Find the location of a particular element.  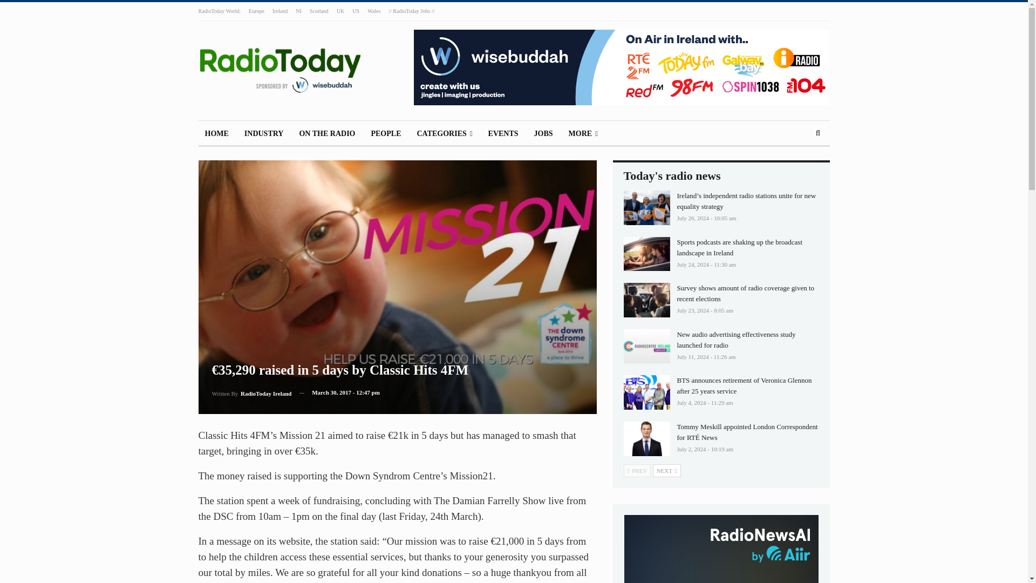

US is located at coordinates (356, 11).